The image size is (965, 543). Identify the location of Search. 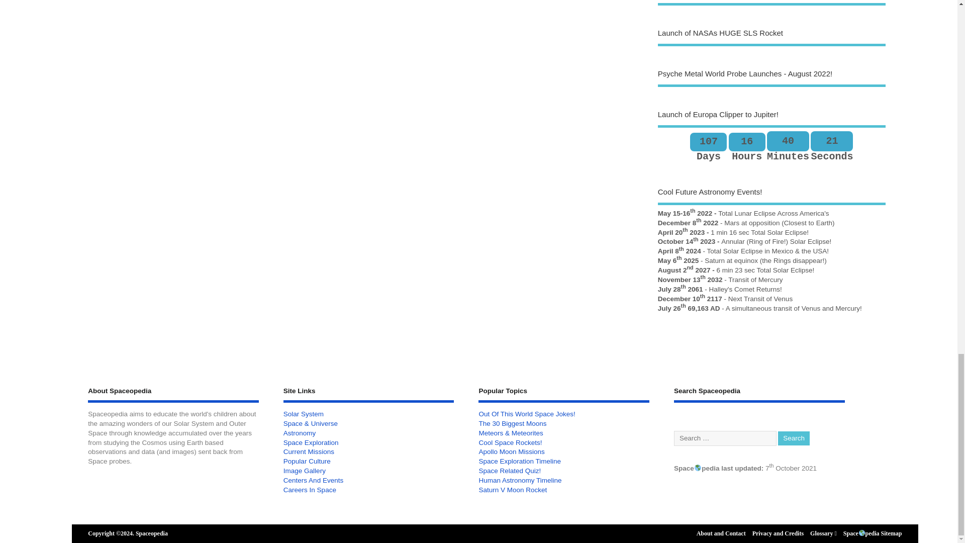
(793, 438).